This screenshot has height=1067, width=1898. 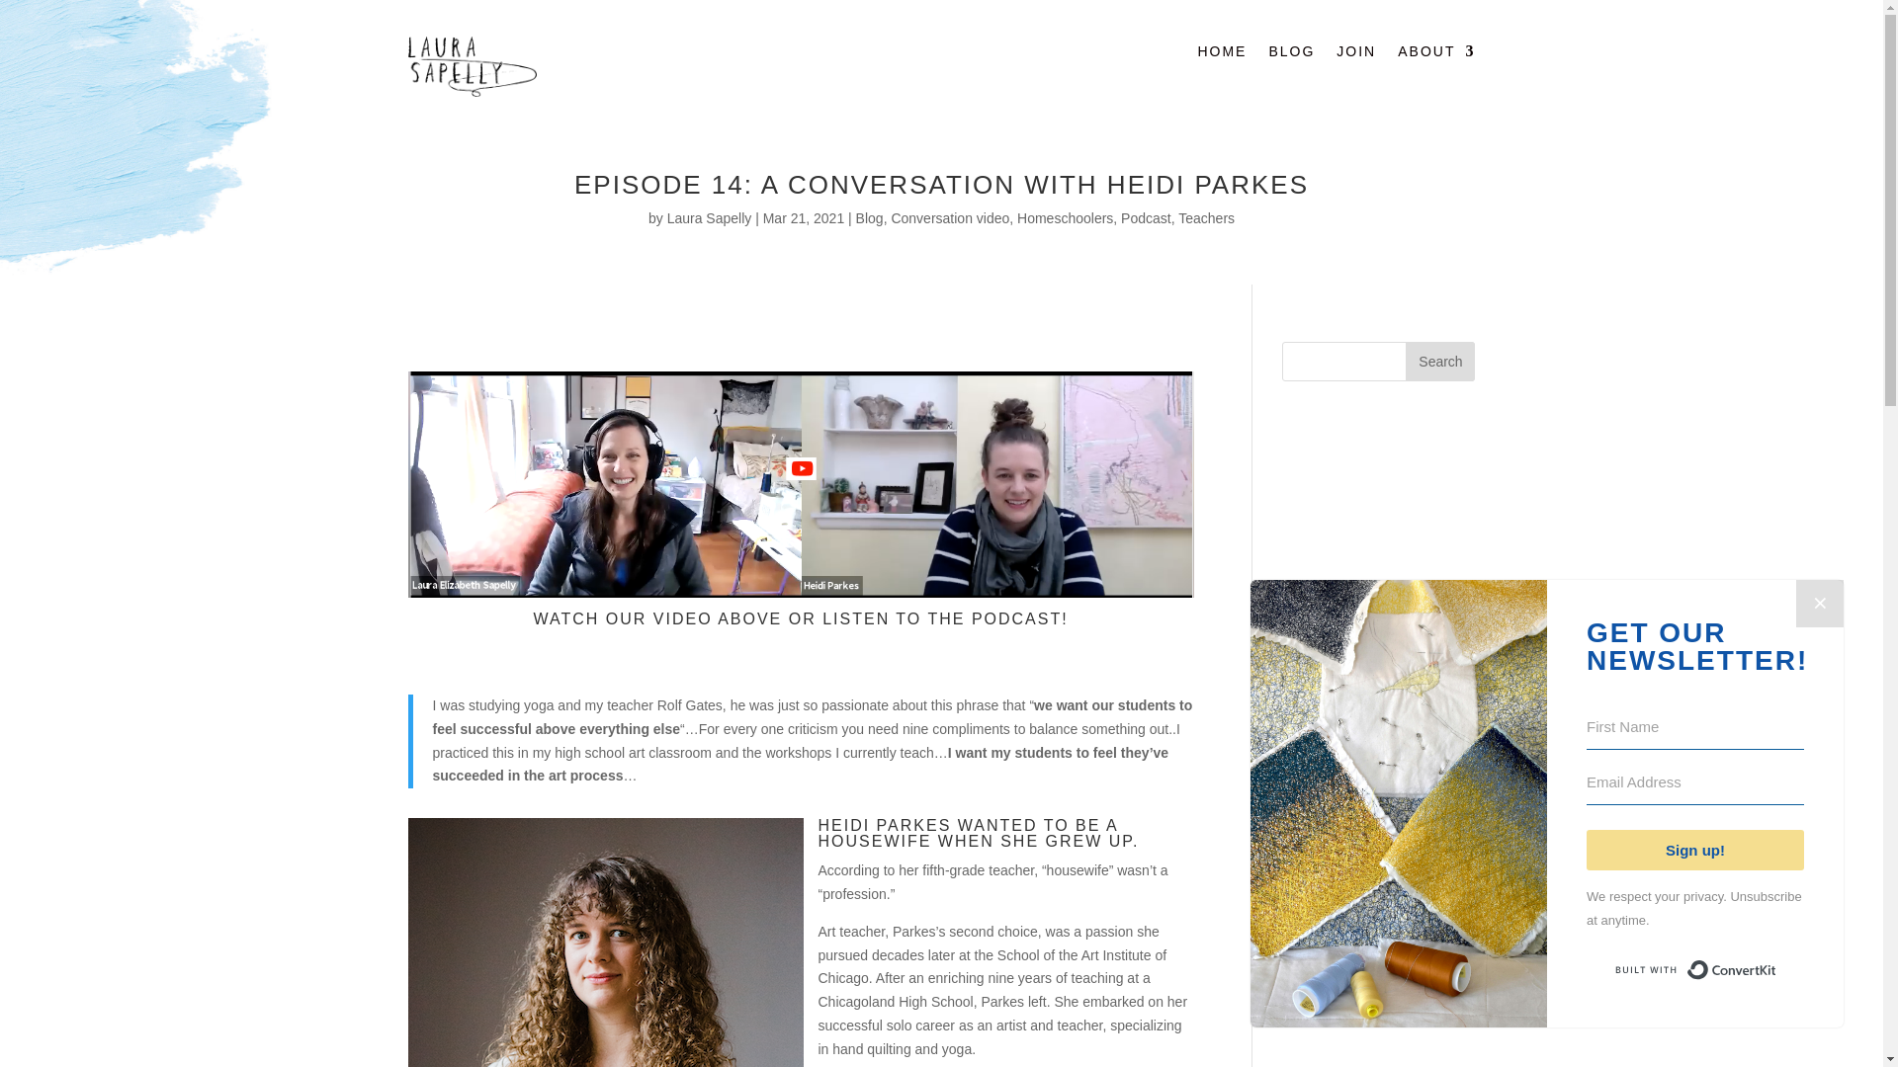 I want to click on Homeschoolers, so click(x=1065, y=217).